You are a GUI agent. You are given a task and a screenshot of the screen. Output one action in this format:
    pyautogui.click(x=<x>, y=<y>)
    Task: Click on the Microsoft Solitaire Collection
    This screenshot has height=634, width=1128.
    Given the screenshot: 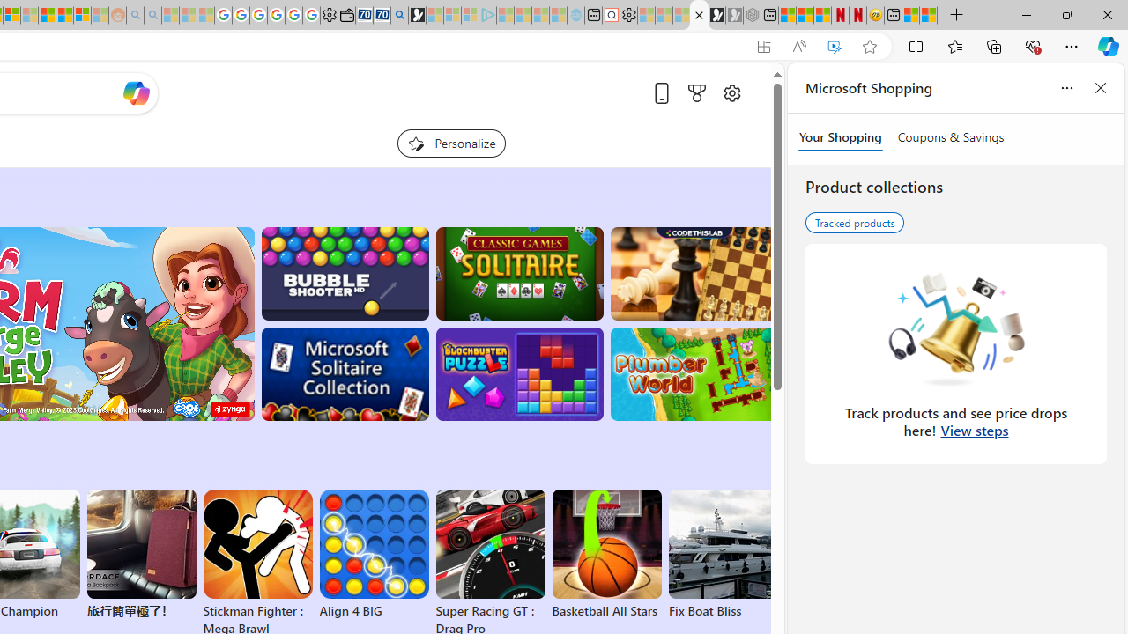 What is the action you would take?
    pyautogui.click(x=344, y=374)
    